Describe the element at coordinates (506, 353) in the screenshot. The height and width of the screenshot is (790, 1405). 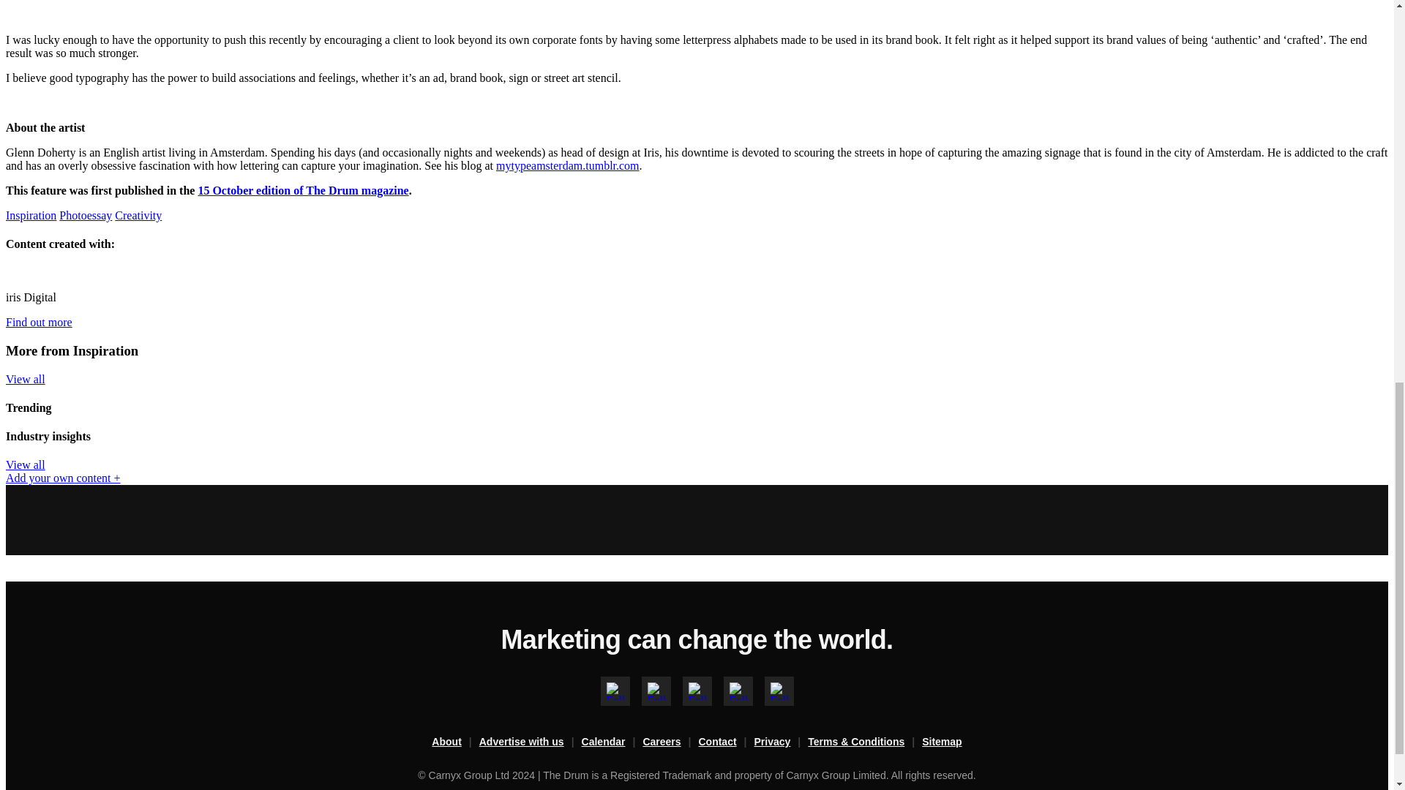
I see `Creativity` at that location.